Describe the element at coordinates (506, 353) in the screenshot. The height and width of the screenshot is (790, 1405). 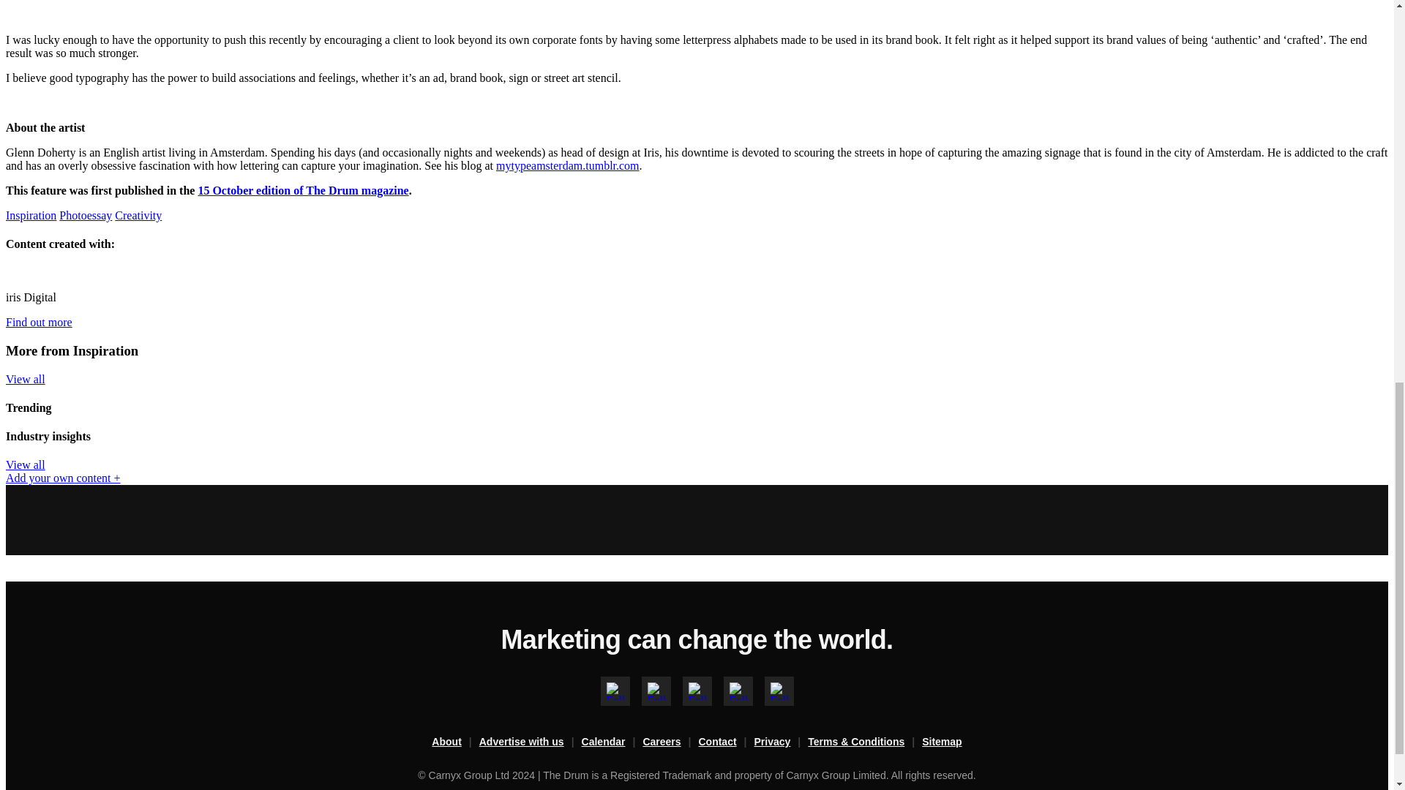
I see `Creativity` at that location.